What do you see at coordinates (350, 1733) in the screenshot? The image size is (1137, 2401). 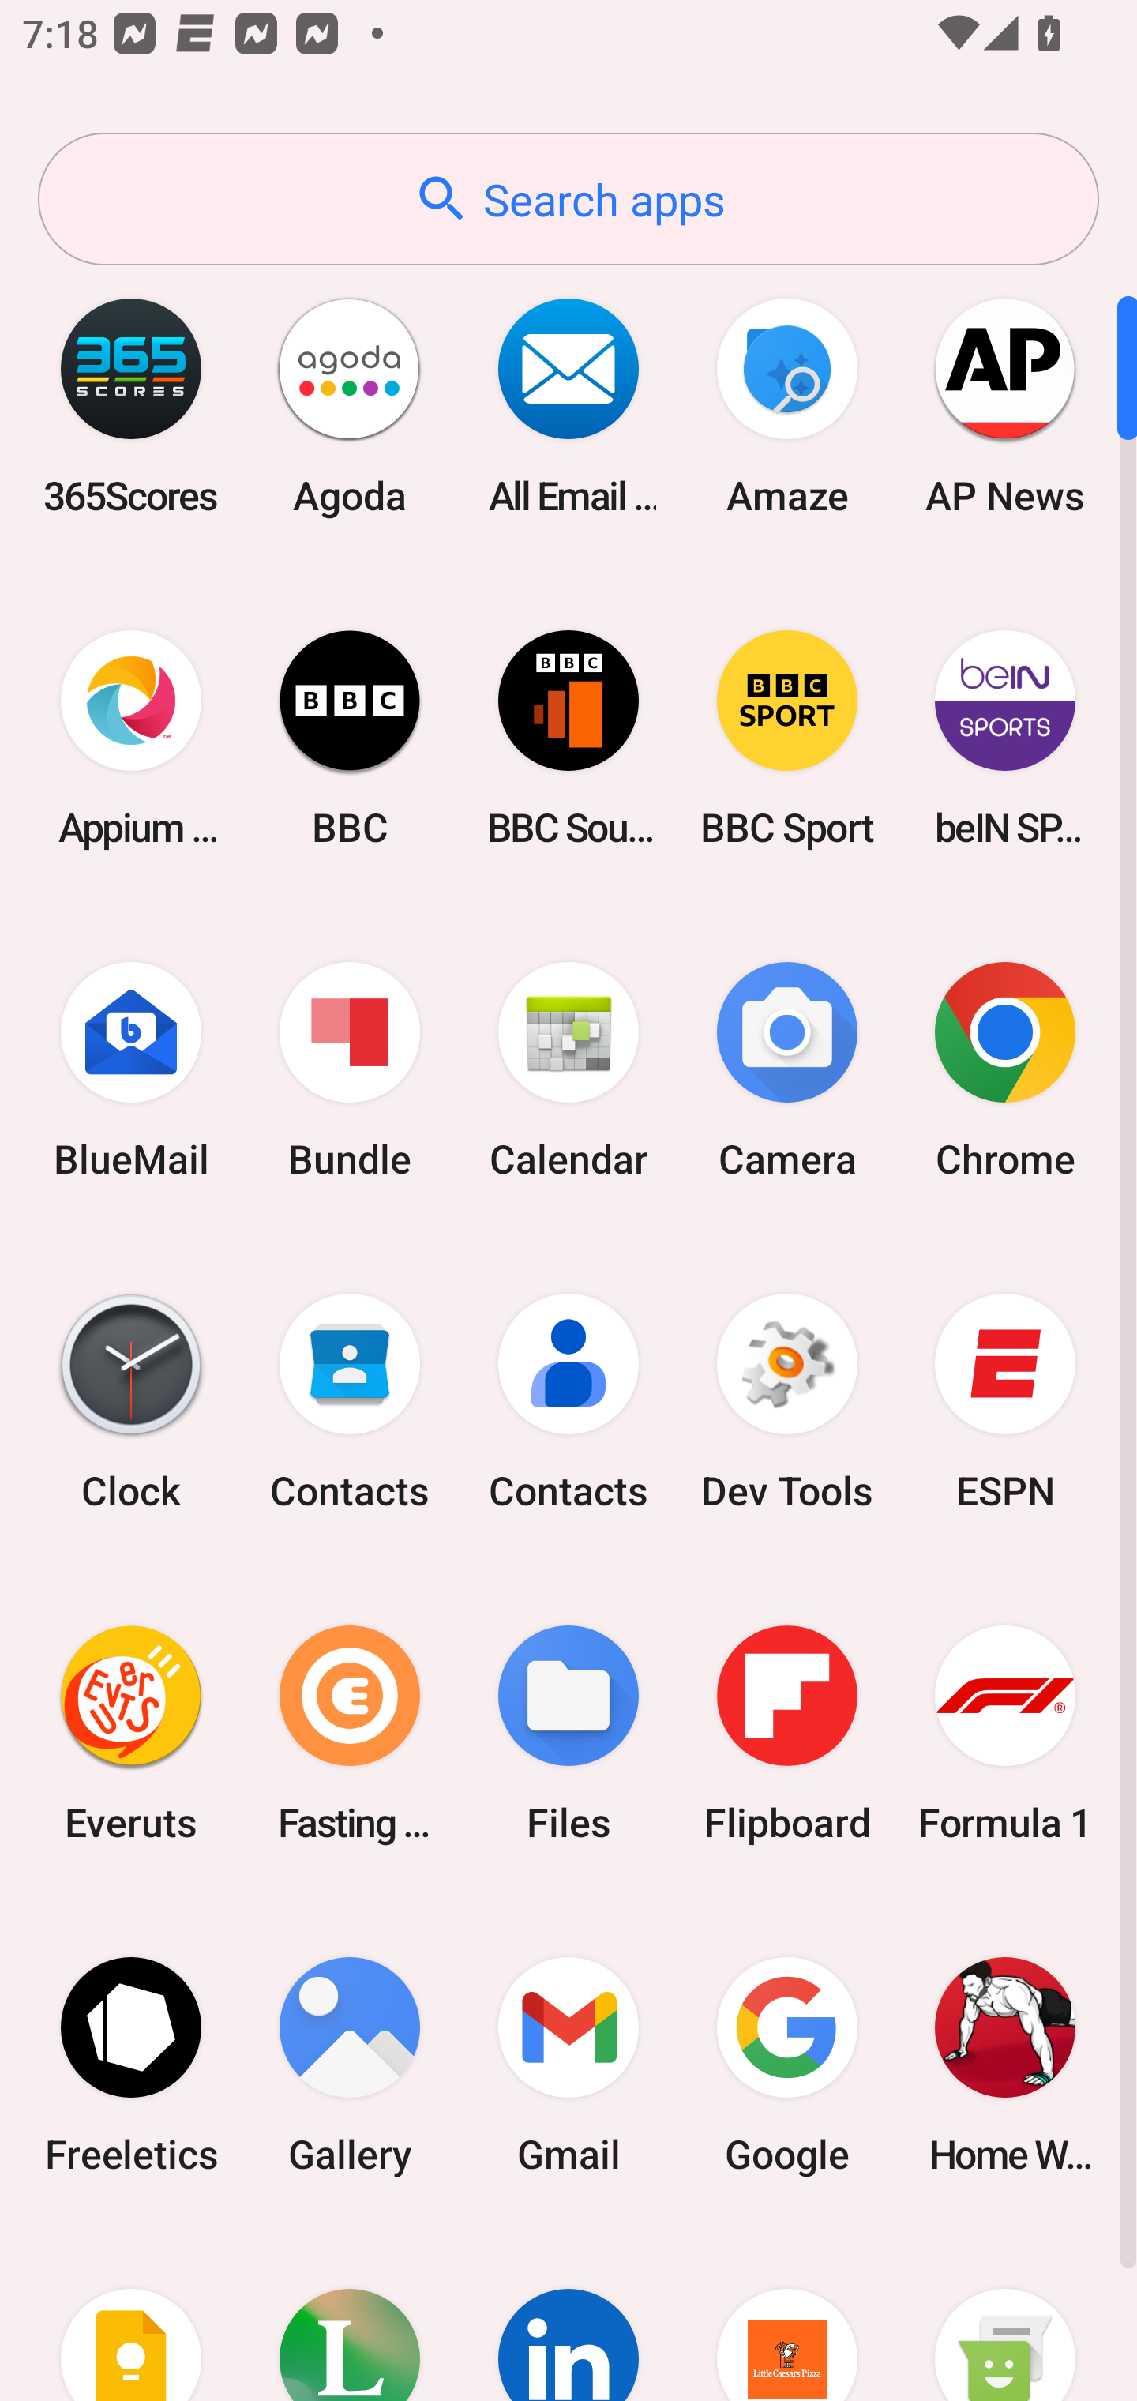 I see `Fasting Coach` at bounding box center [350, 1733].